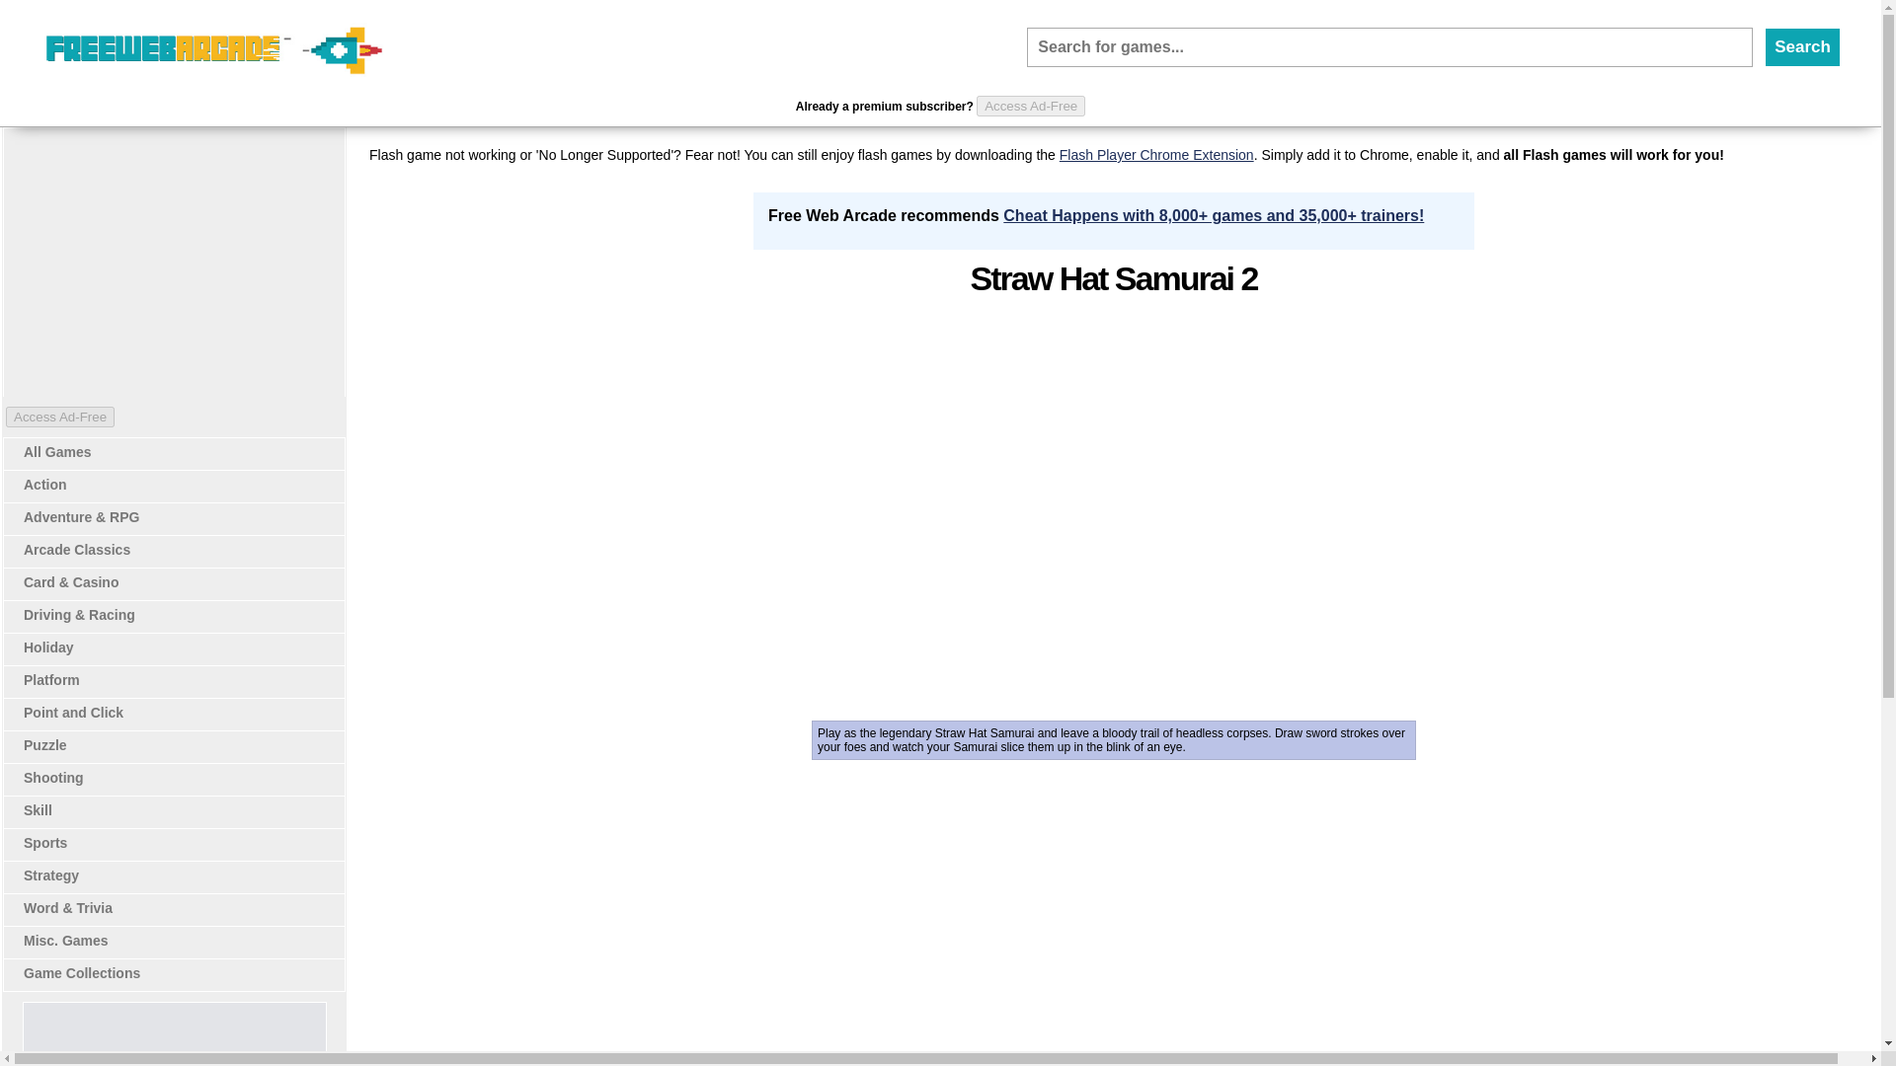  Describe the element at coordinates (73, 713) in the screenshot. I see `Point and Click` at that location.